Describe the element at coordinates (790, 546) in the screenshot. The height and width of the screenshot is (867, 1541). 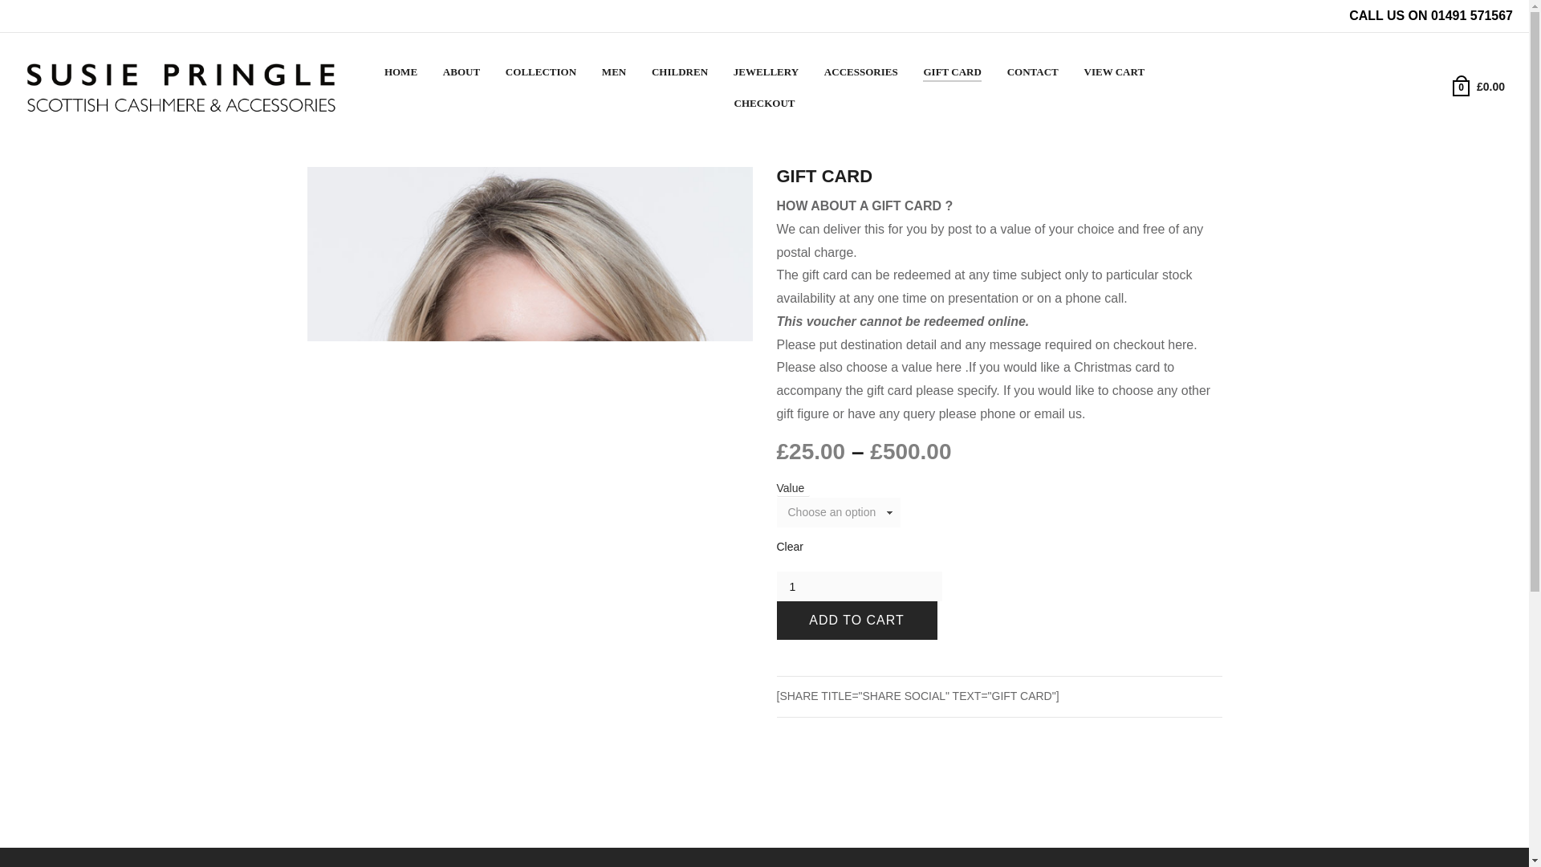
I see `Clear` at that location.